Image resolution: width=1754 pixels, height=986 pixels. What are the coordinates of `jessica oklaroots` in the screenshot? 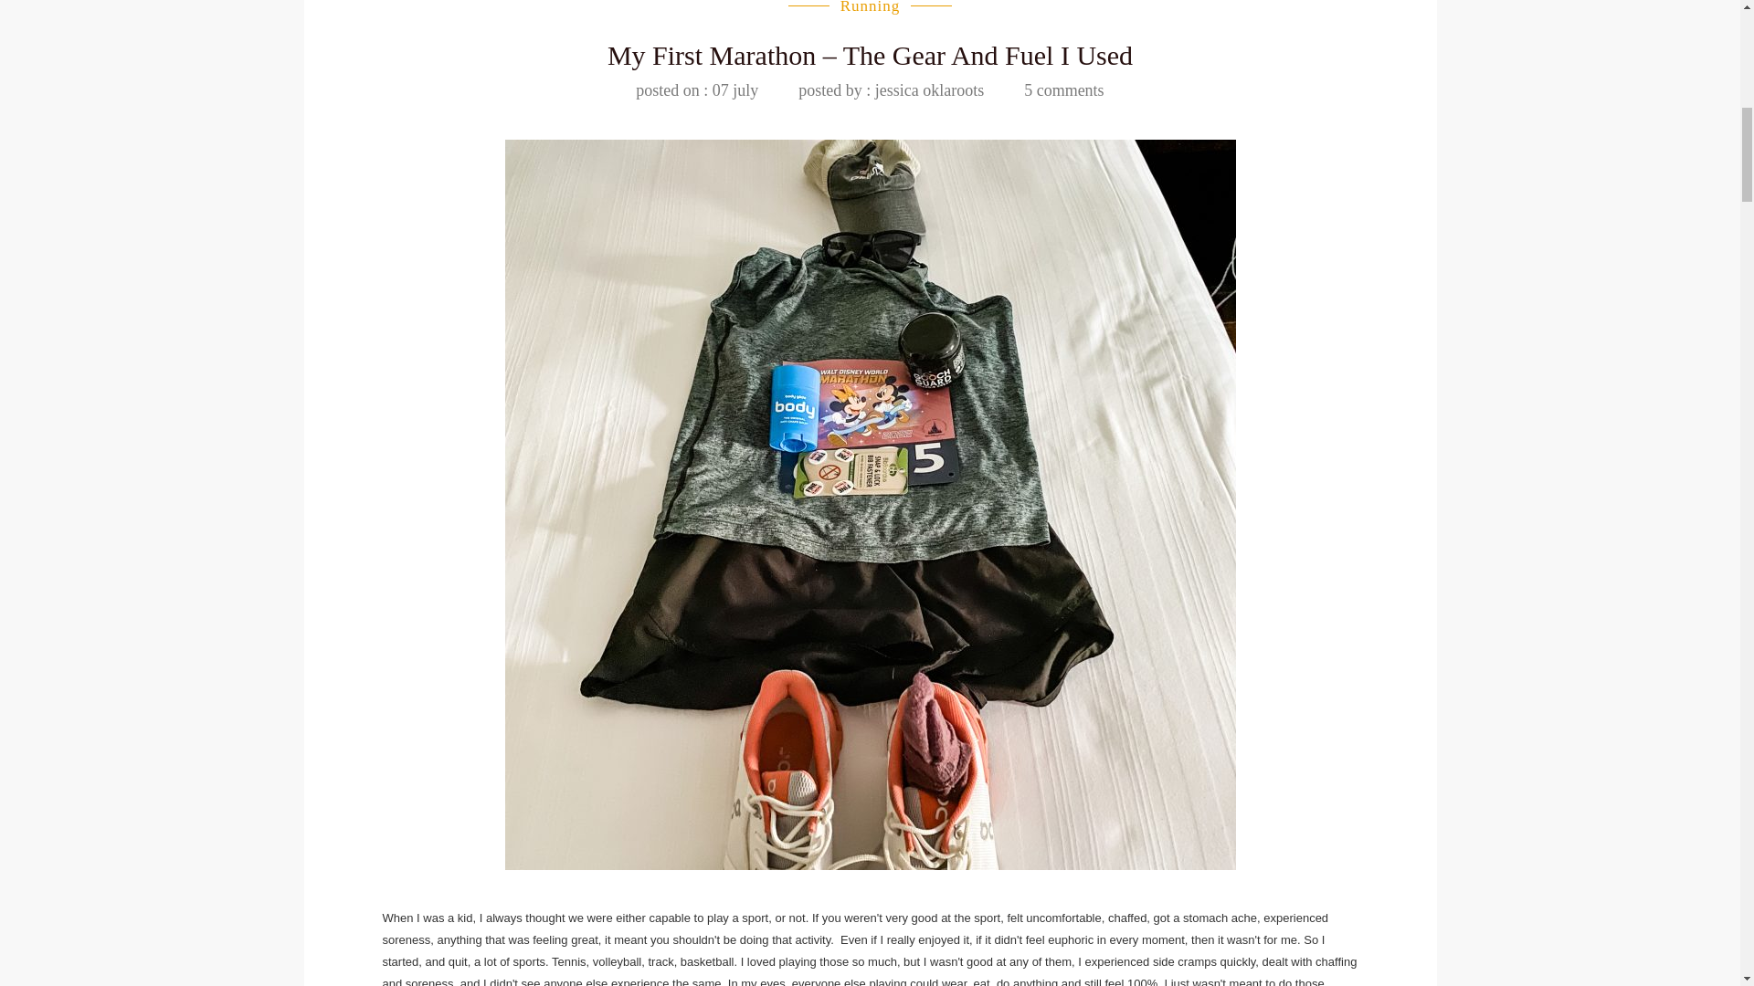 It's located at (891, 89).